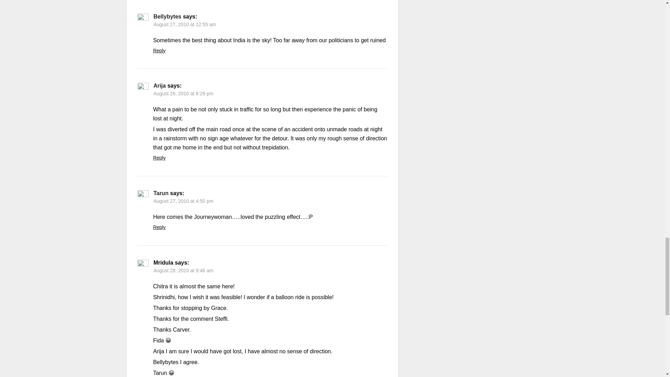  I want to click on Bellybytes, so click(167, 16).